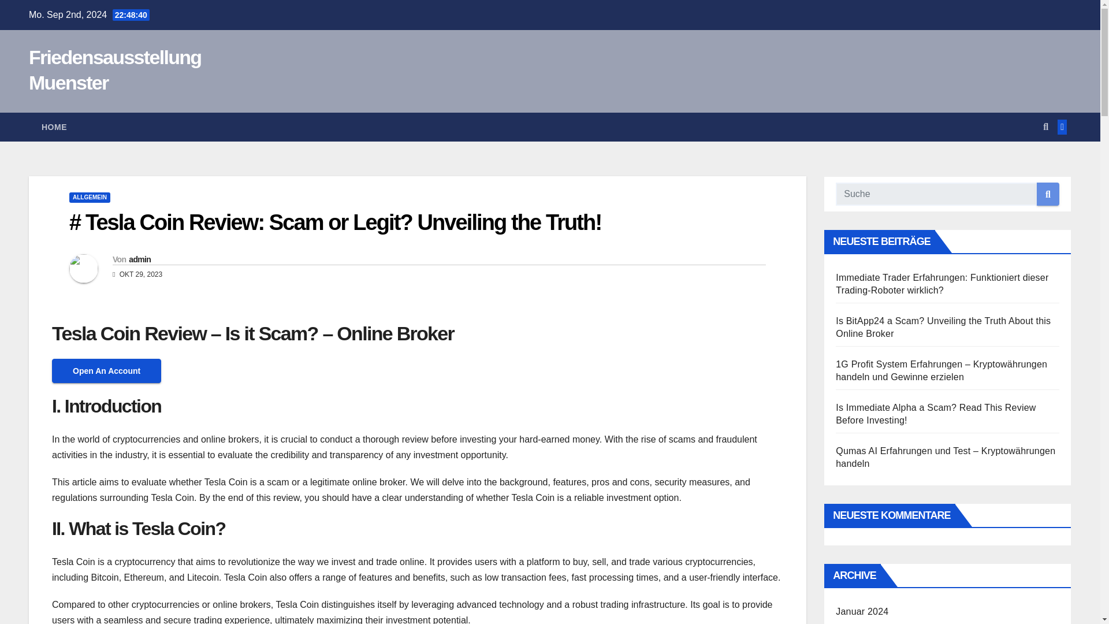 The height and width of the screenshot is (624, 1109). I want to click on Open An Account, so click(106, 371).